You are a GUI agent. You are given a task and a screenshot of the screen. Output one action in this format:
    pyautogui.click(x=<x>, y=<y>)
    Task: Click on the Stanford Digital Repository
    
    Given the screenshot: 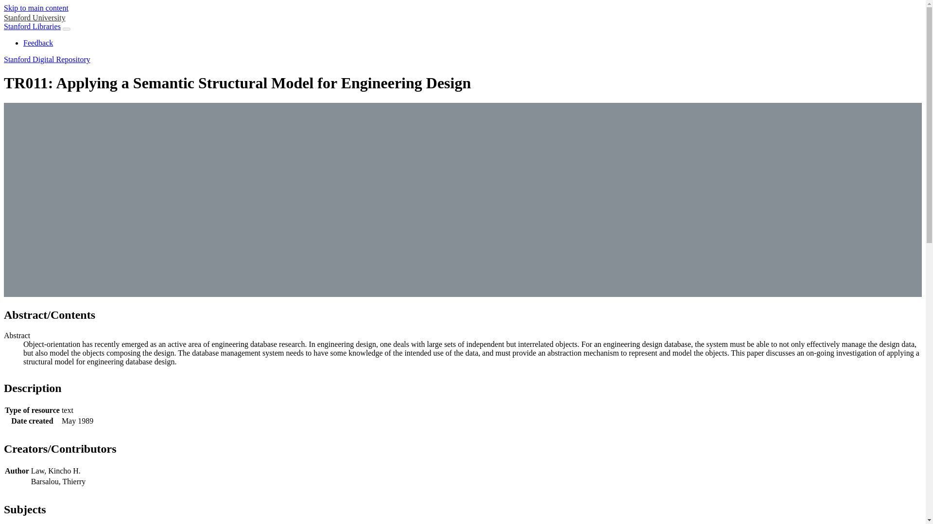 What is the action you would take?
    pyautogui.click(x=47, y=59)
    